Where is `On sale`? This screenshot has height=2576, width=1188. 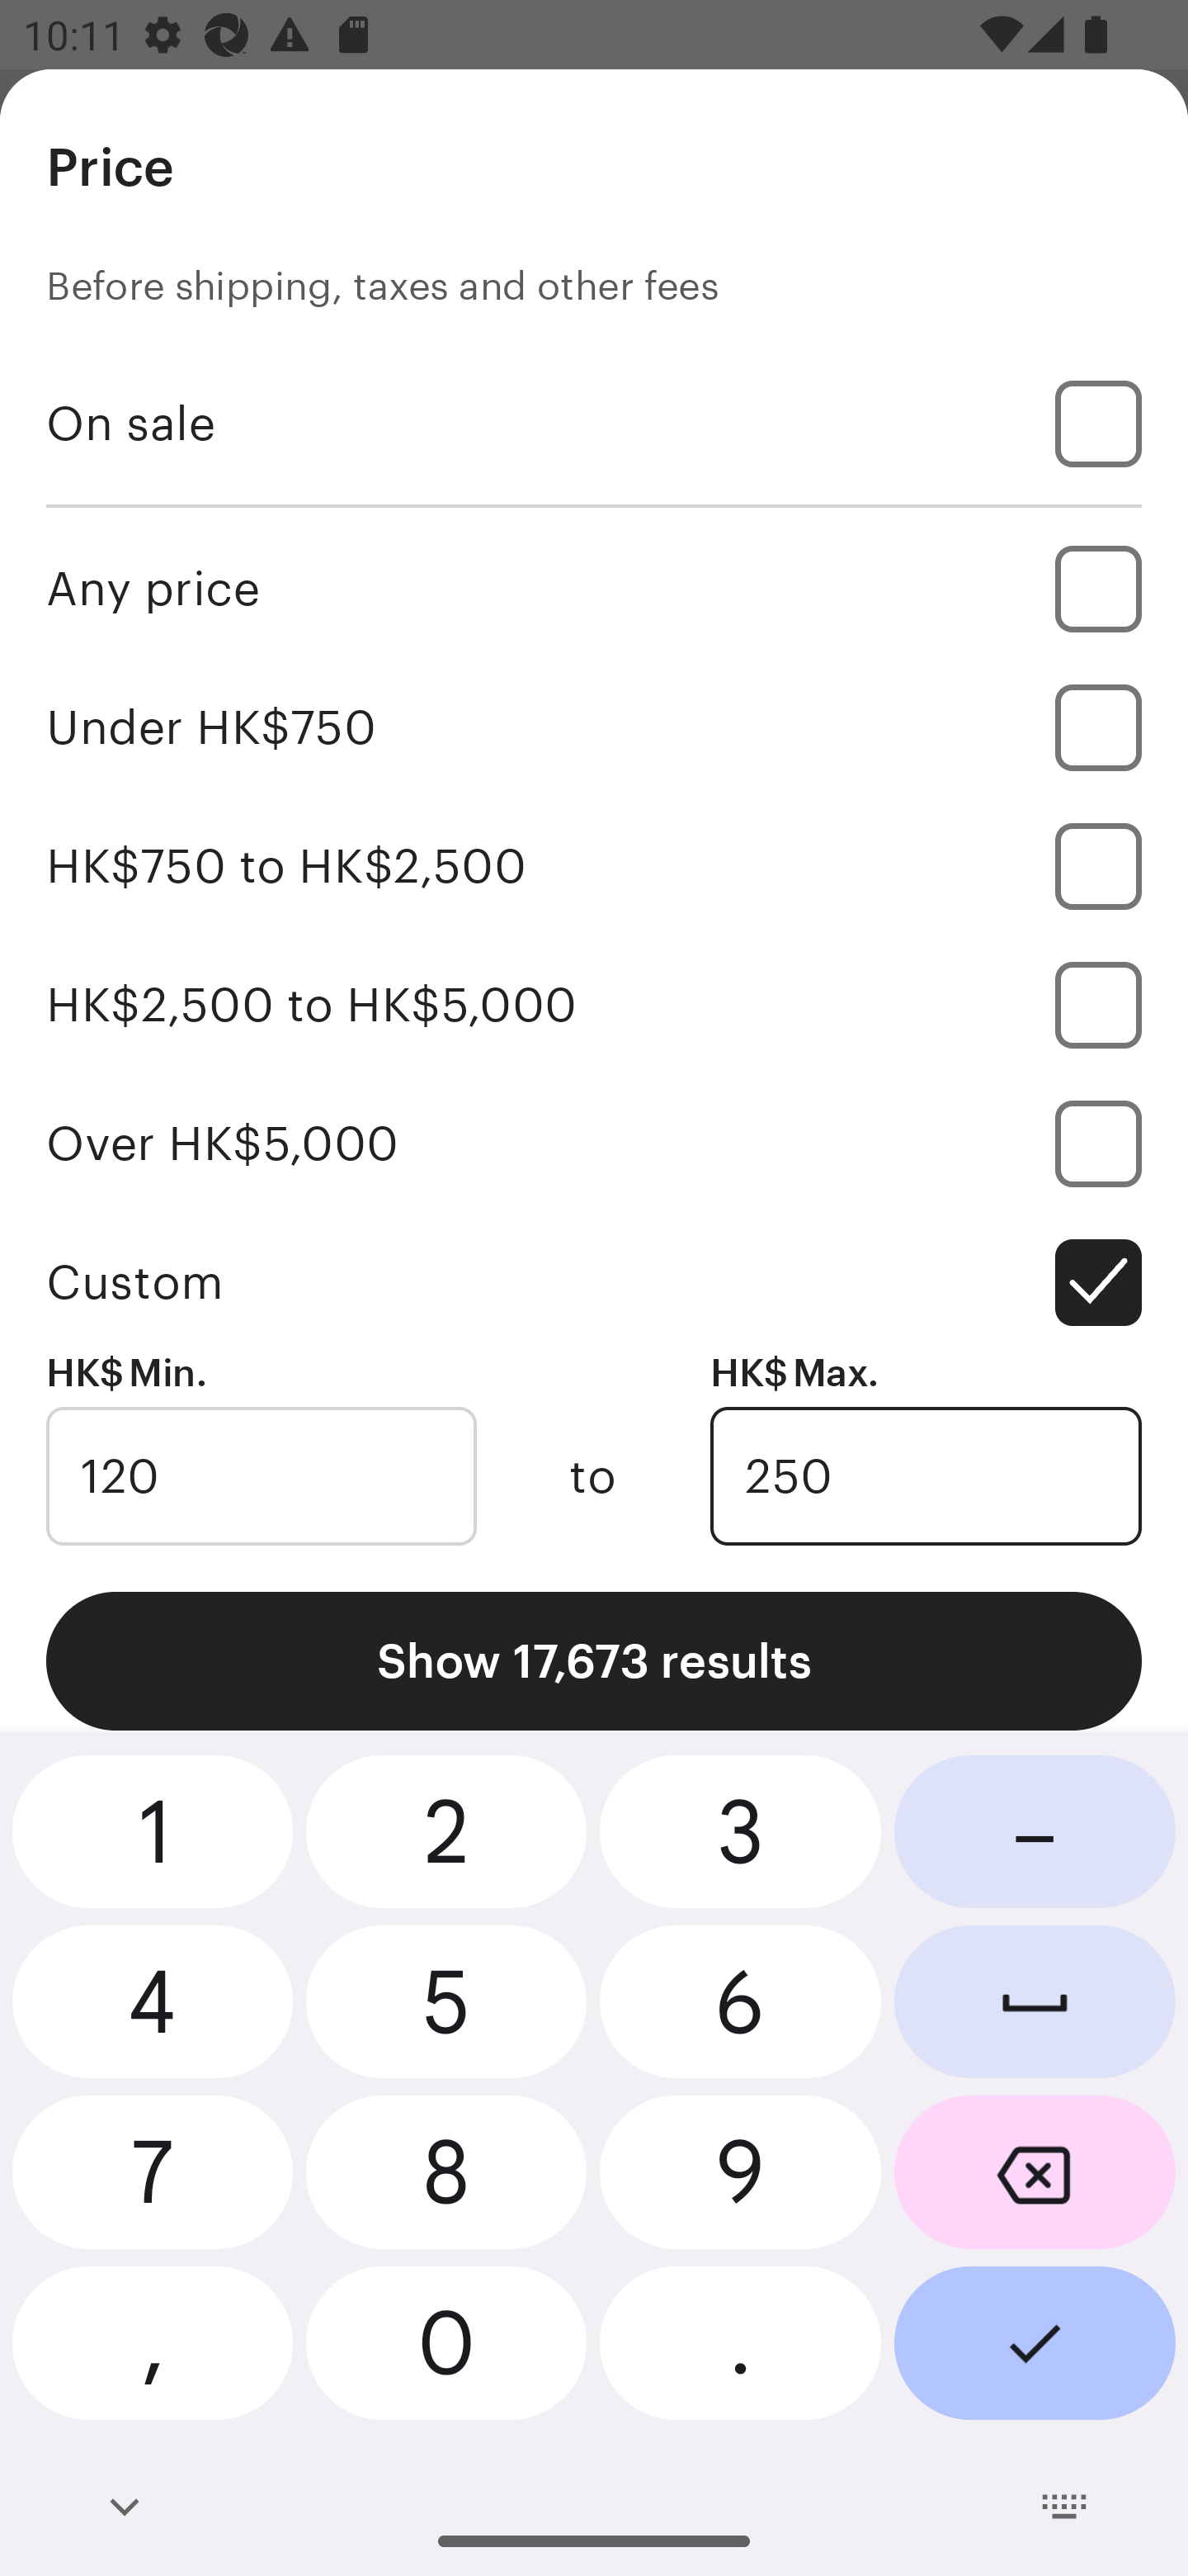 On sale is located at coordinates (594, 423).